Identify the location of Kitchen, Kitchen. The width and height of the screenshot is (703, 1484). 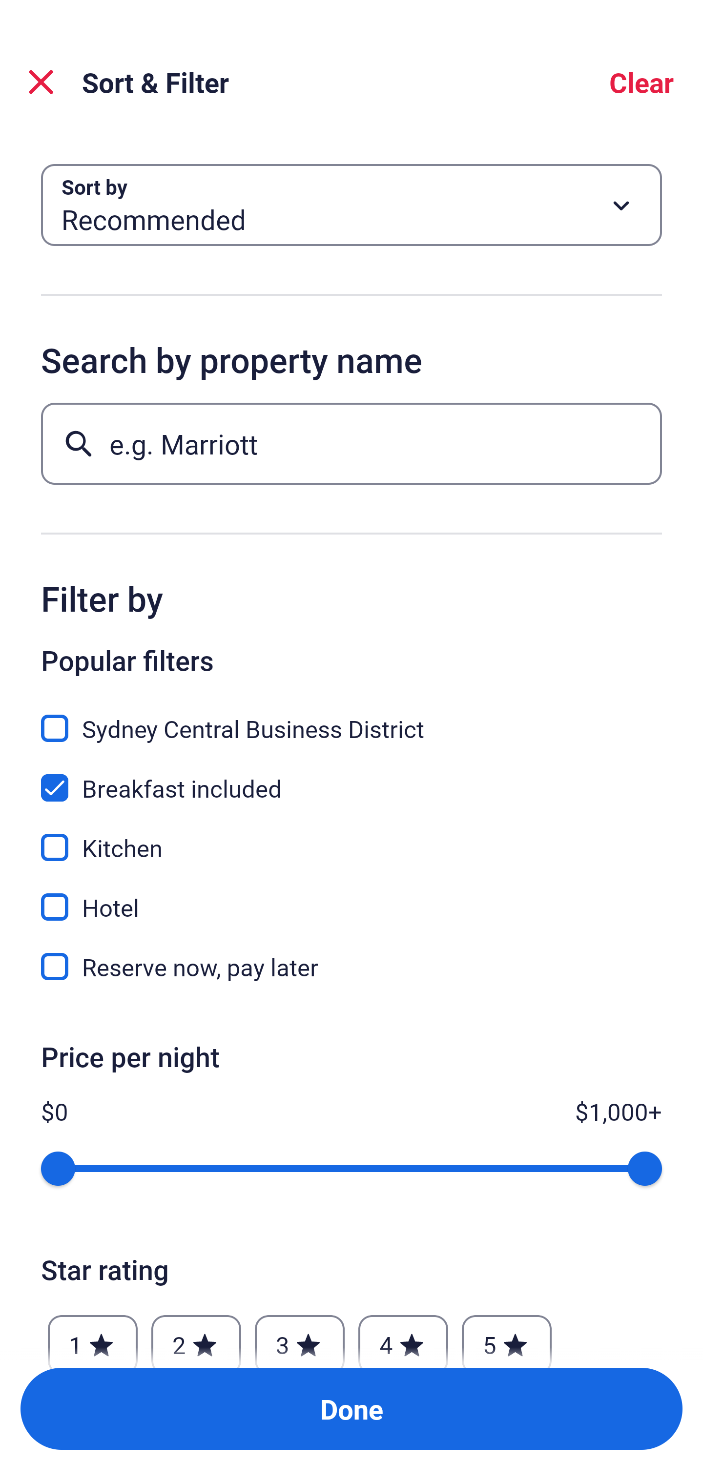
(351, 837).